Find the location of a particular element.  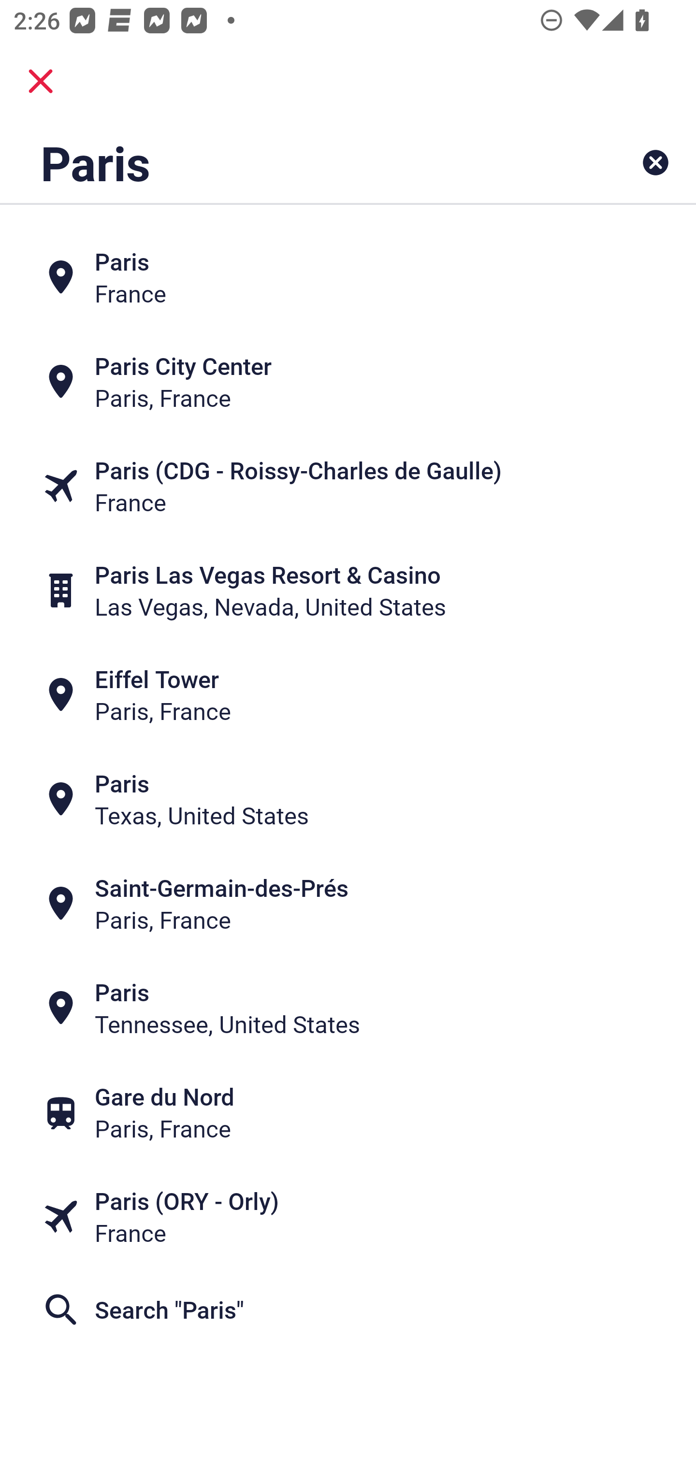

Paris City Center Paris, France is located at coordinates (348, 381).